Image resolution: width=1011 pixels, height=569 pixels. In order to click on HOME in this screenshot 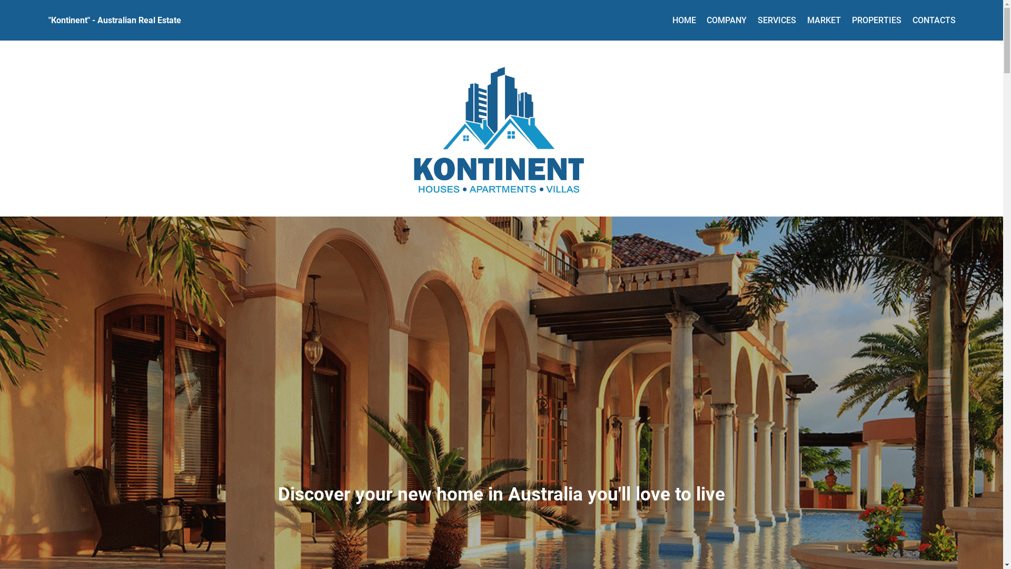, I will do `click(685, 20)`.